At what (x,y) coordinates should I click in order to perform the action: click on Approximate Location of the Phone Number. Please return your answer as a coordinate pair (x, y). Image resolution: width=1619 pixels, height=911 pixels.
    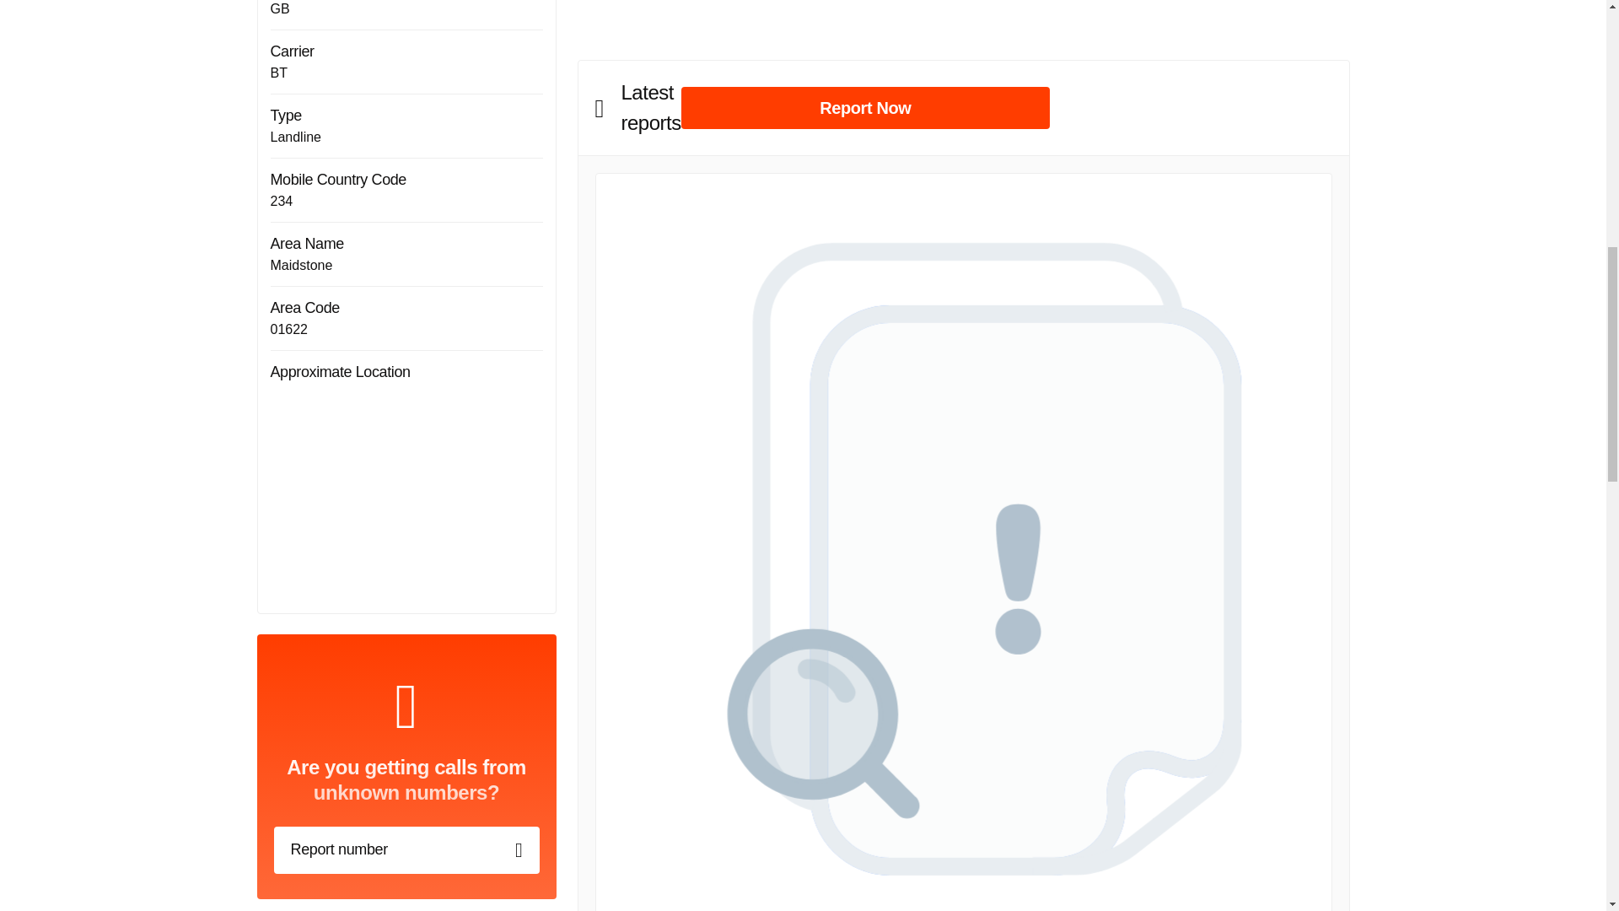
    Looking at the image, I should click on (406, 489).